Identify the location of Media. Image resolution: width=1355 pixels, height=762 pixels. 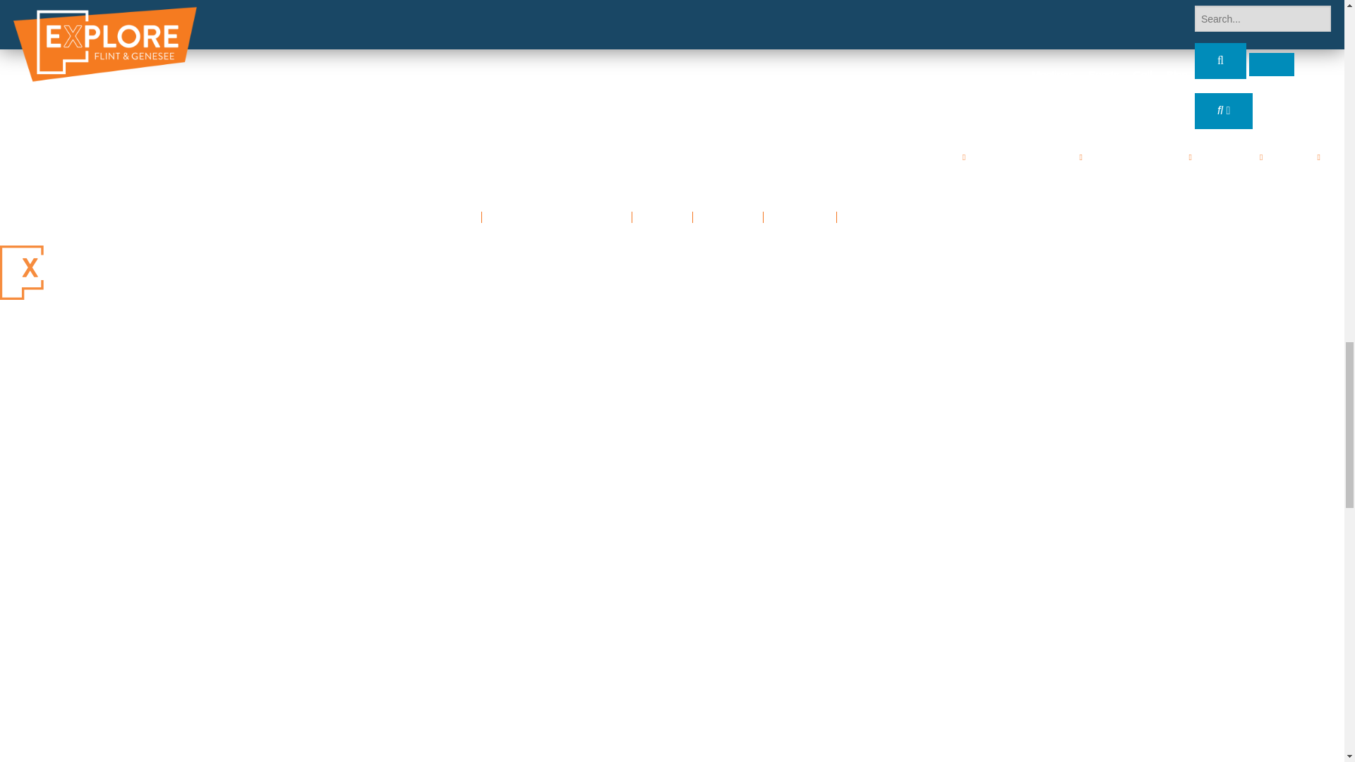
(662, 217).